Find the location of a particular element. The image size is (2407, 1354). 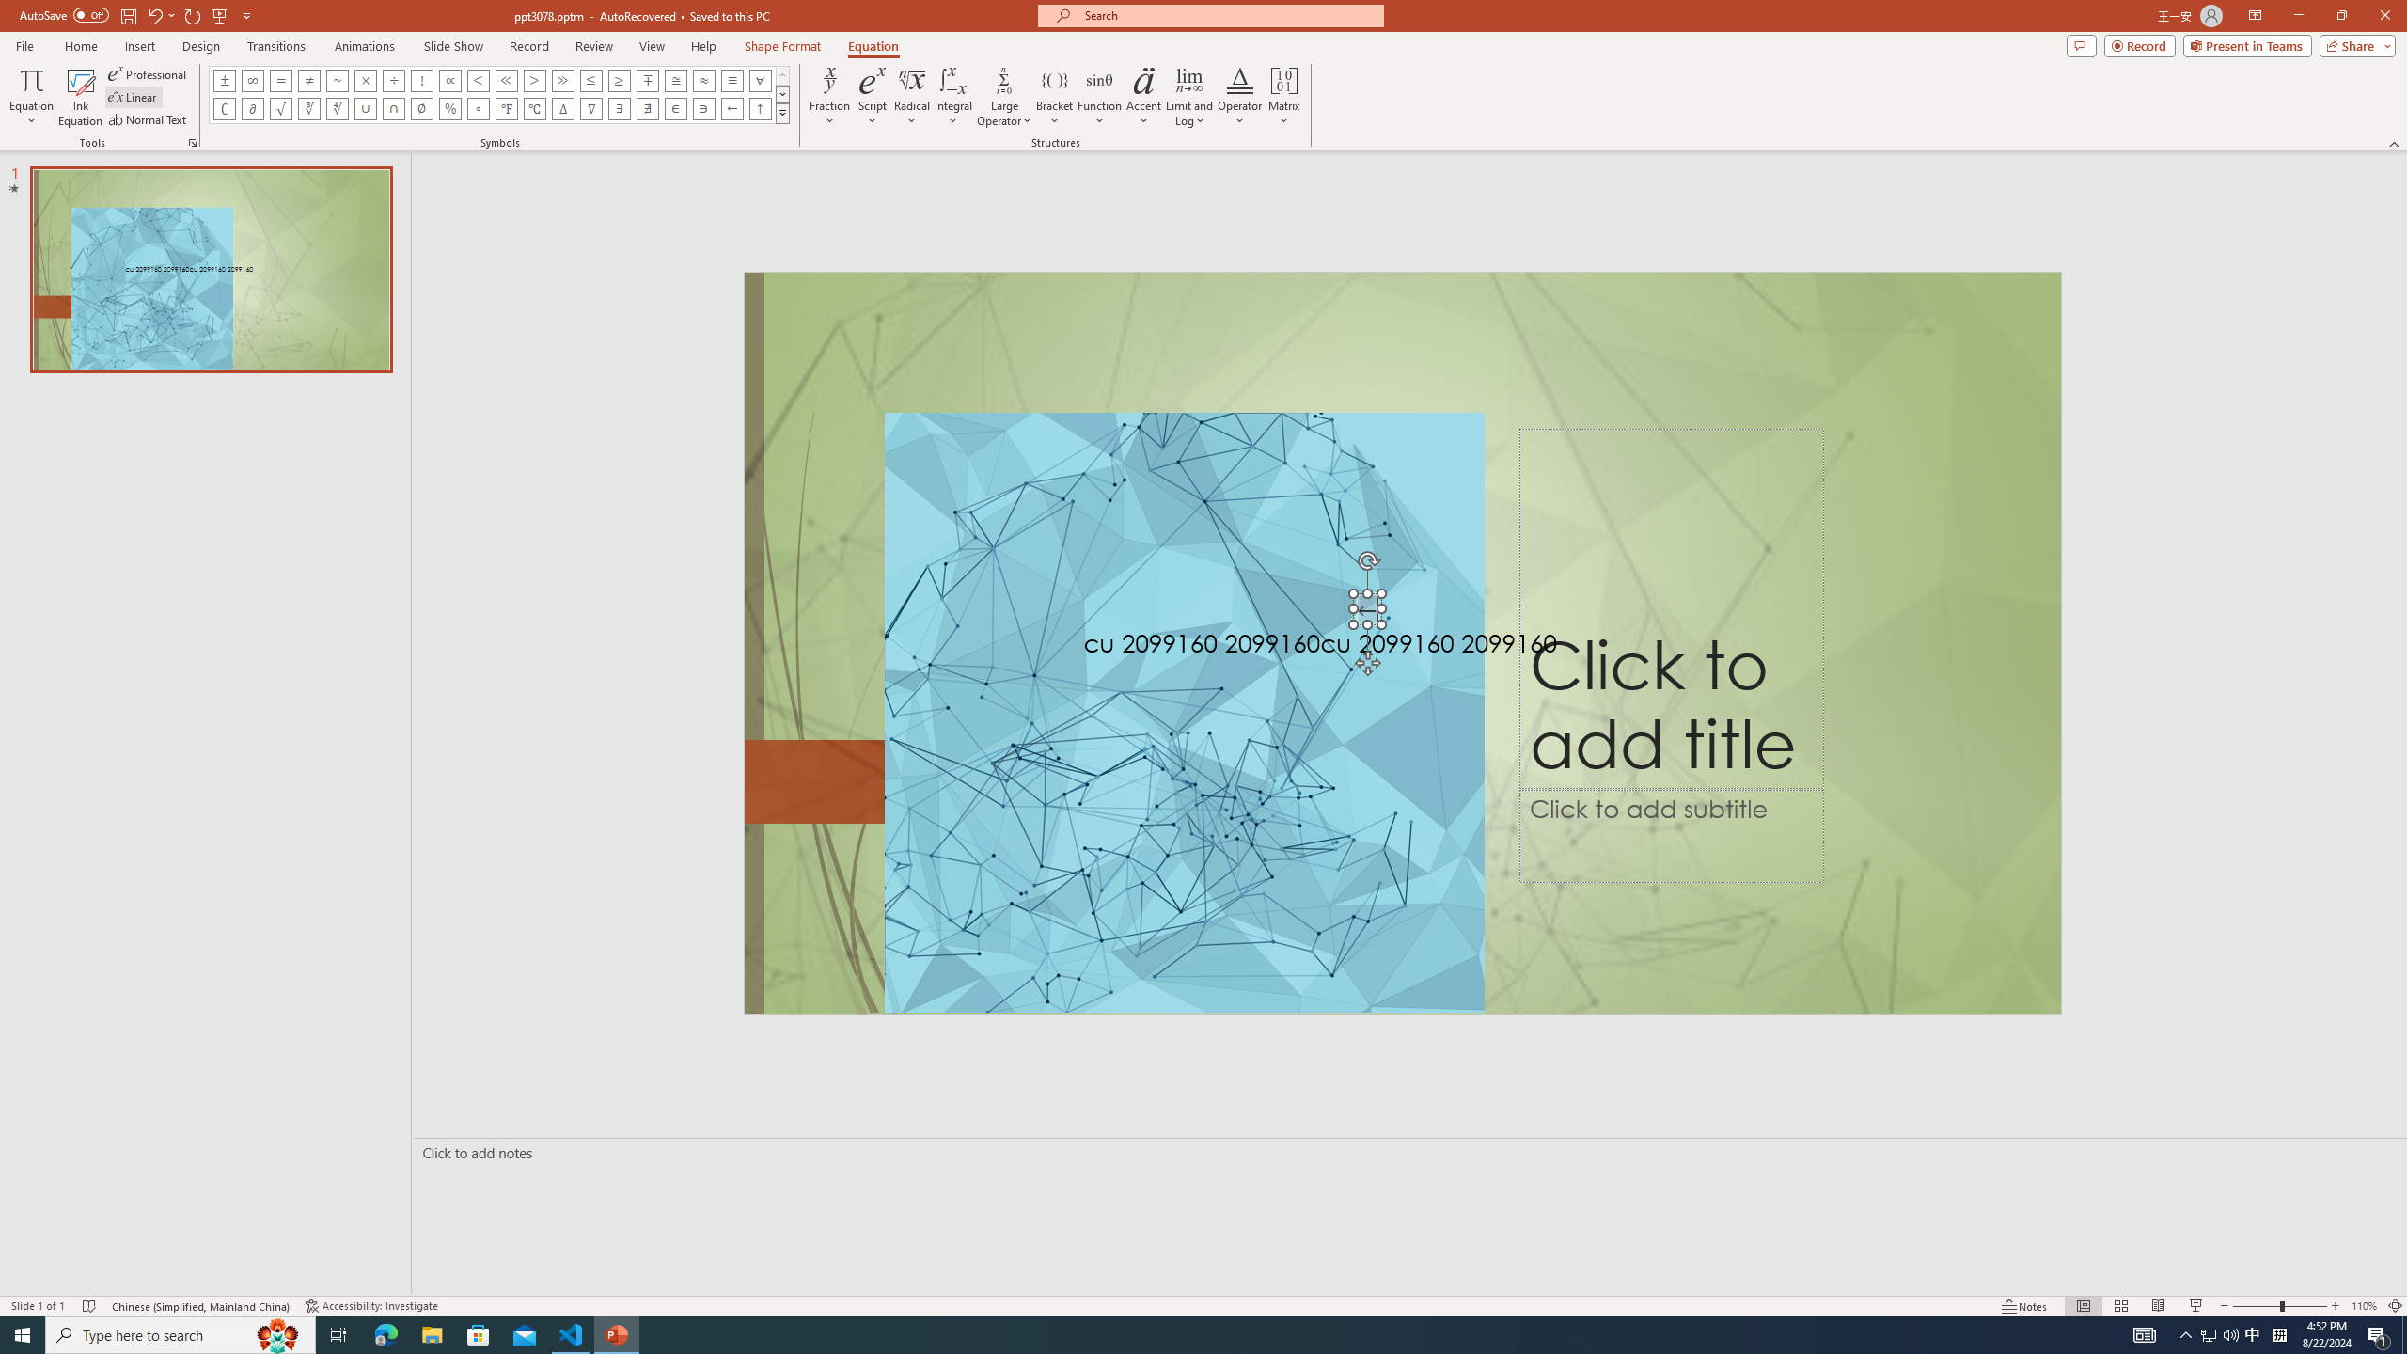

Linear is located at coordinates (134, 98).